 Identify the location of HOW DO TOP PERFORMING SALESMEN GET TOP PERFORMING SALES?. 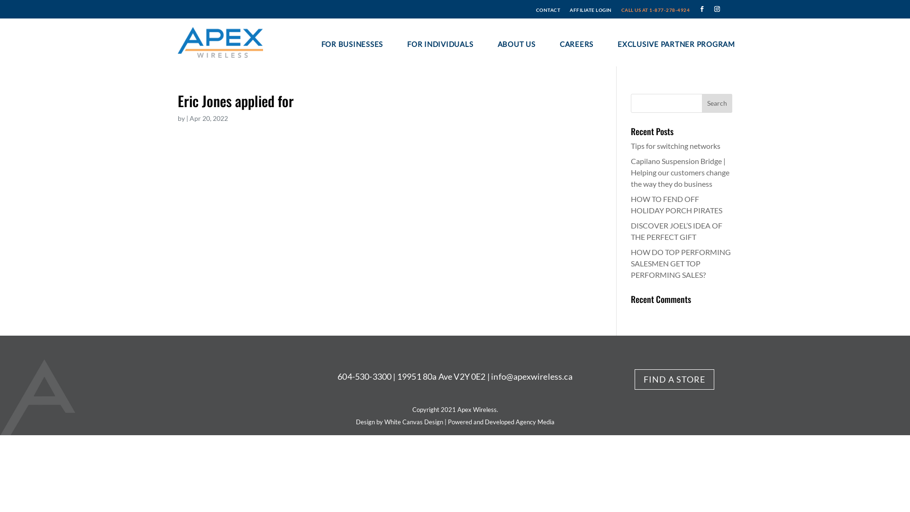
(681, 264).